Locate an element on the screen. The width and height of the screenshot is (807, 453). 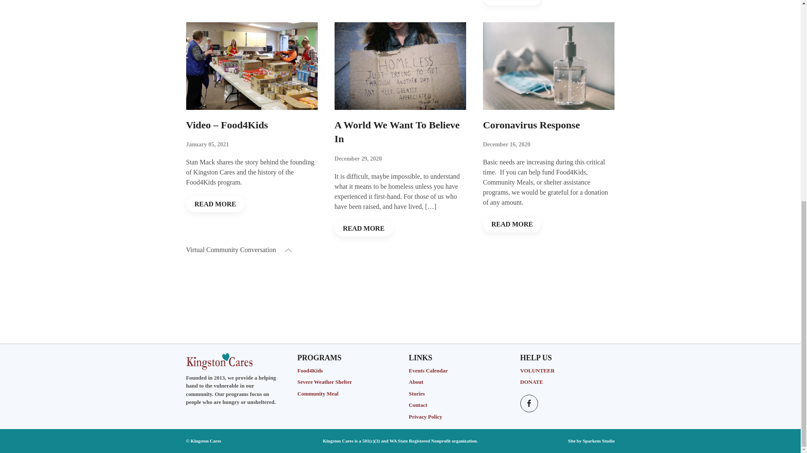
READ MORE is located at coordinates (215, 204).